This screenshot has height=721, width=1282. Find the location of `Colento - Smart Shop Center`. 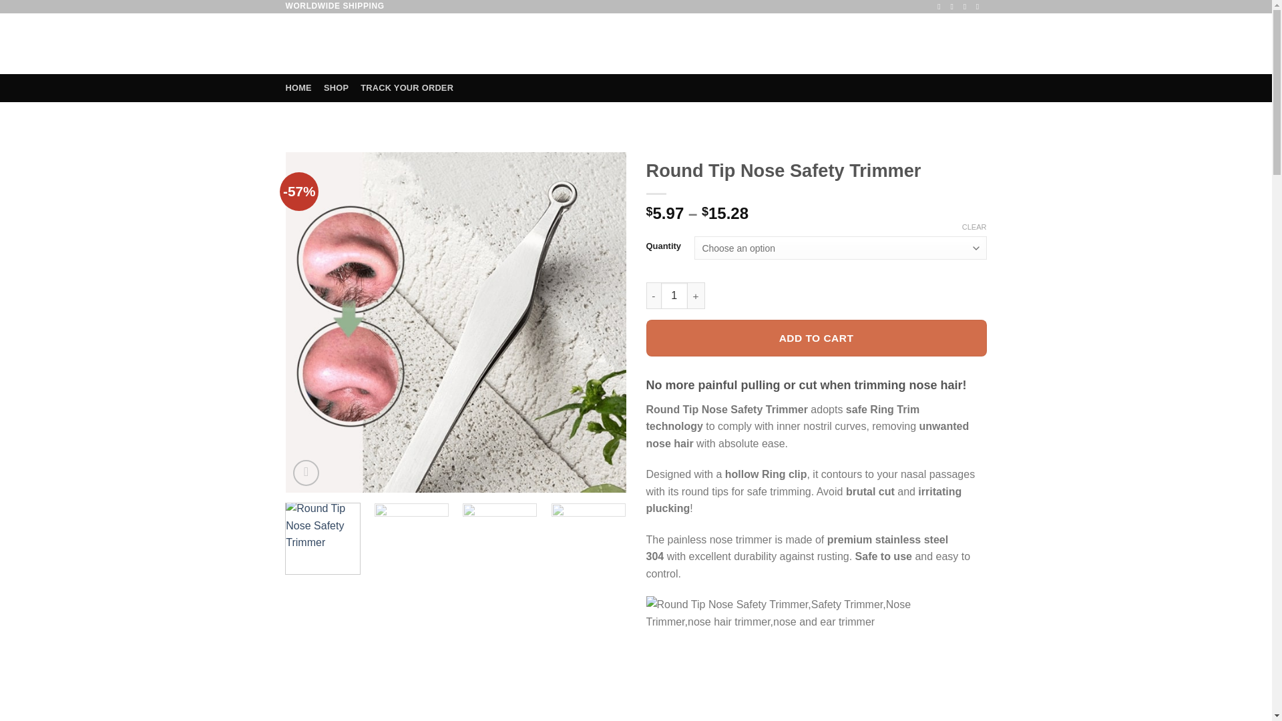

Colento - Smart Shop Center is located at coordinates (341, 44).